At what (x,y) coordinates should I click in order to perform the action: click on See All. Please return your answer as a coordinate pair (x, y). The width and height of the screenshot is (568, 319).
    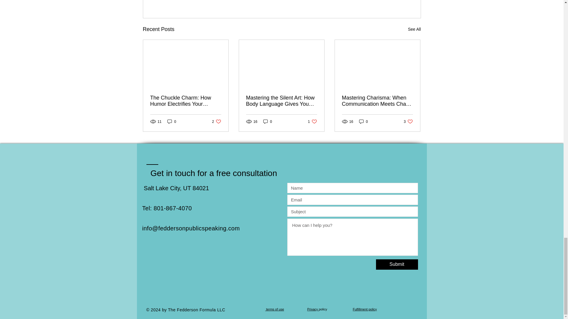
    Looking at the image, I should click on (267, 121).